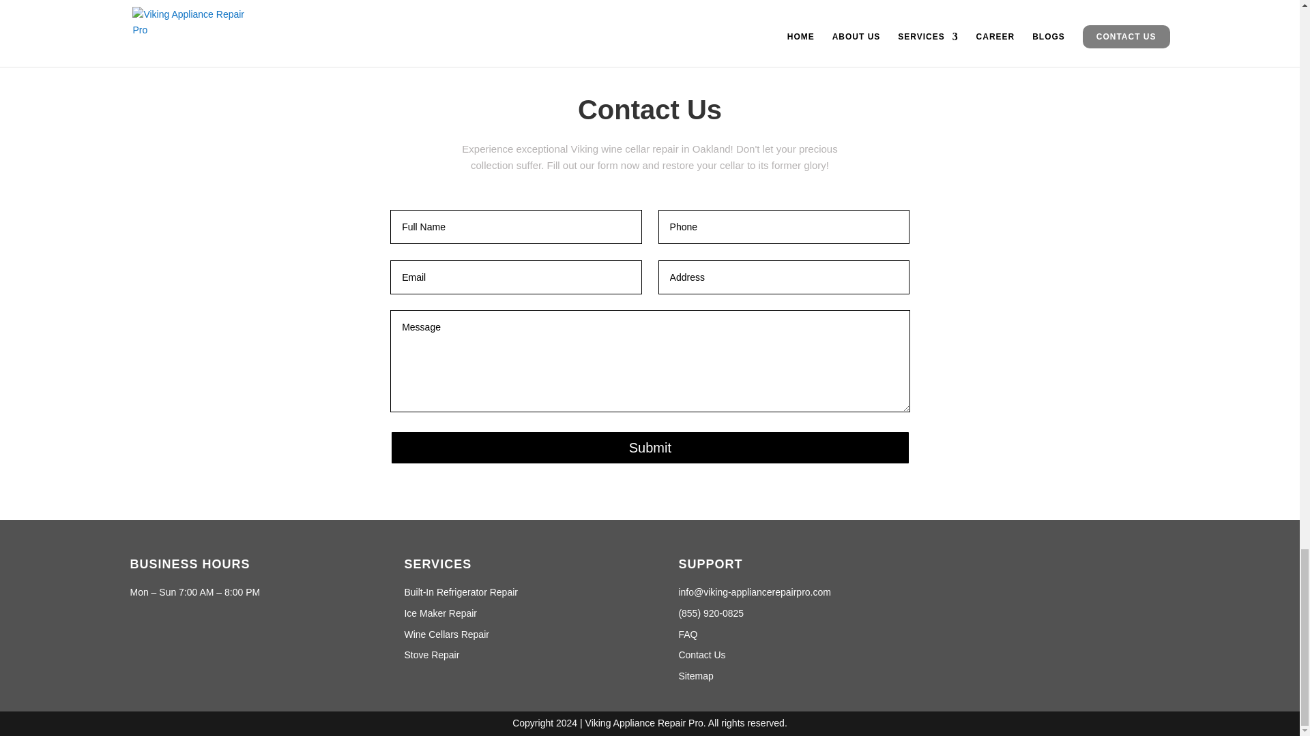 This screenshot has height=736, width=1310. I want to click on FAQ, so click(688, 634).